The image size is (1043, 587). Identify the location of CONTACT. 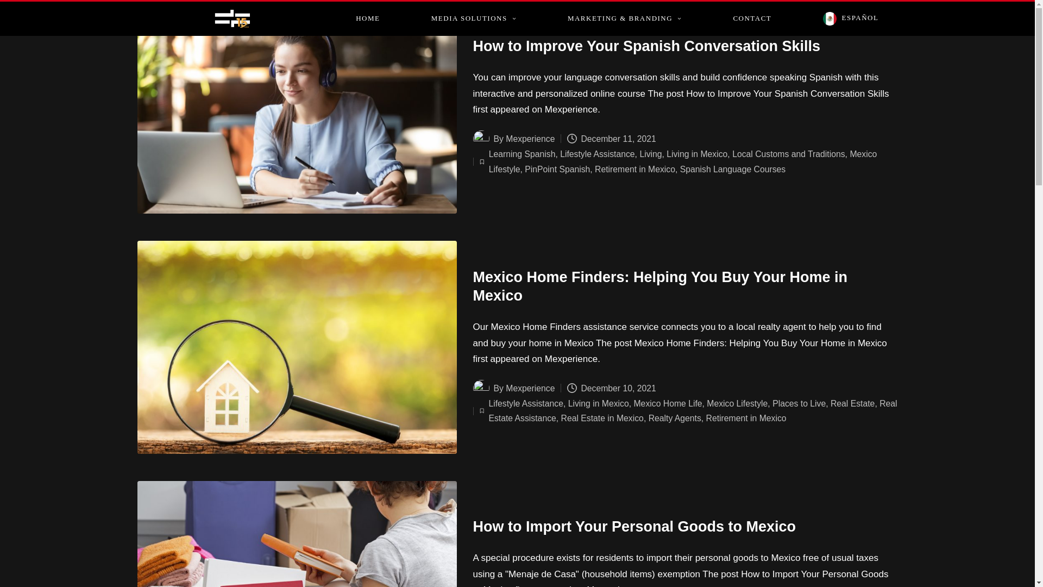
(752, 18).